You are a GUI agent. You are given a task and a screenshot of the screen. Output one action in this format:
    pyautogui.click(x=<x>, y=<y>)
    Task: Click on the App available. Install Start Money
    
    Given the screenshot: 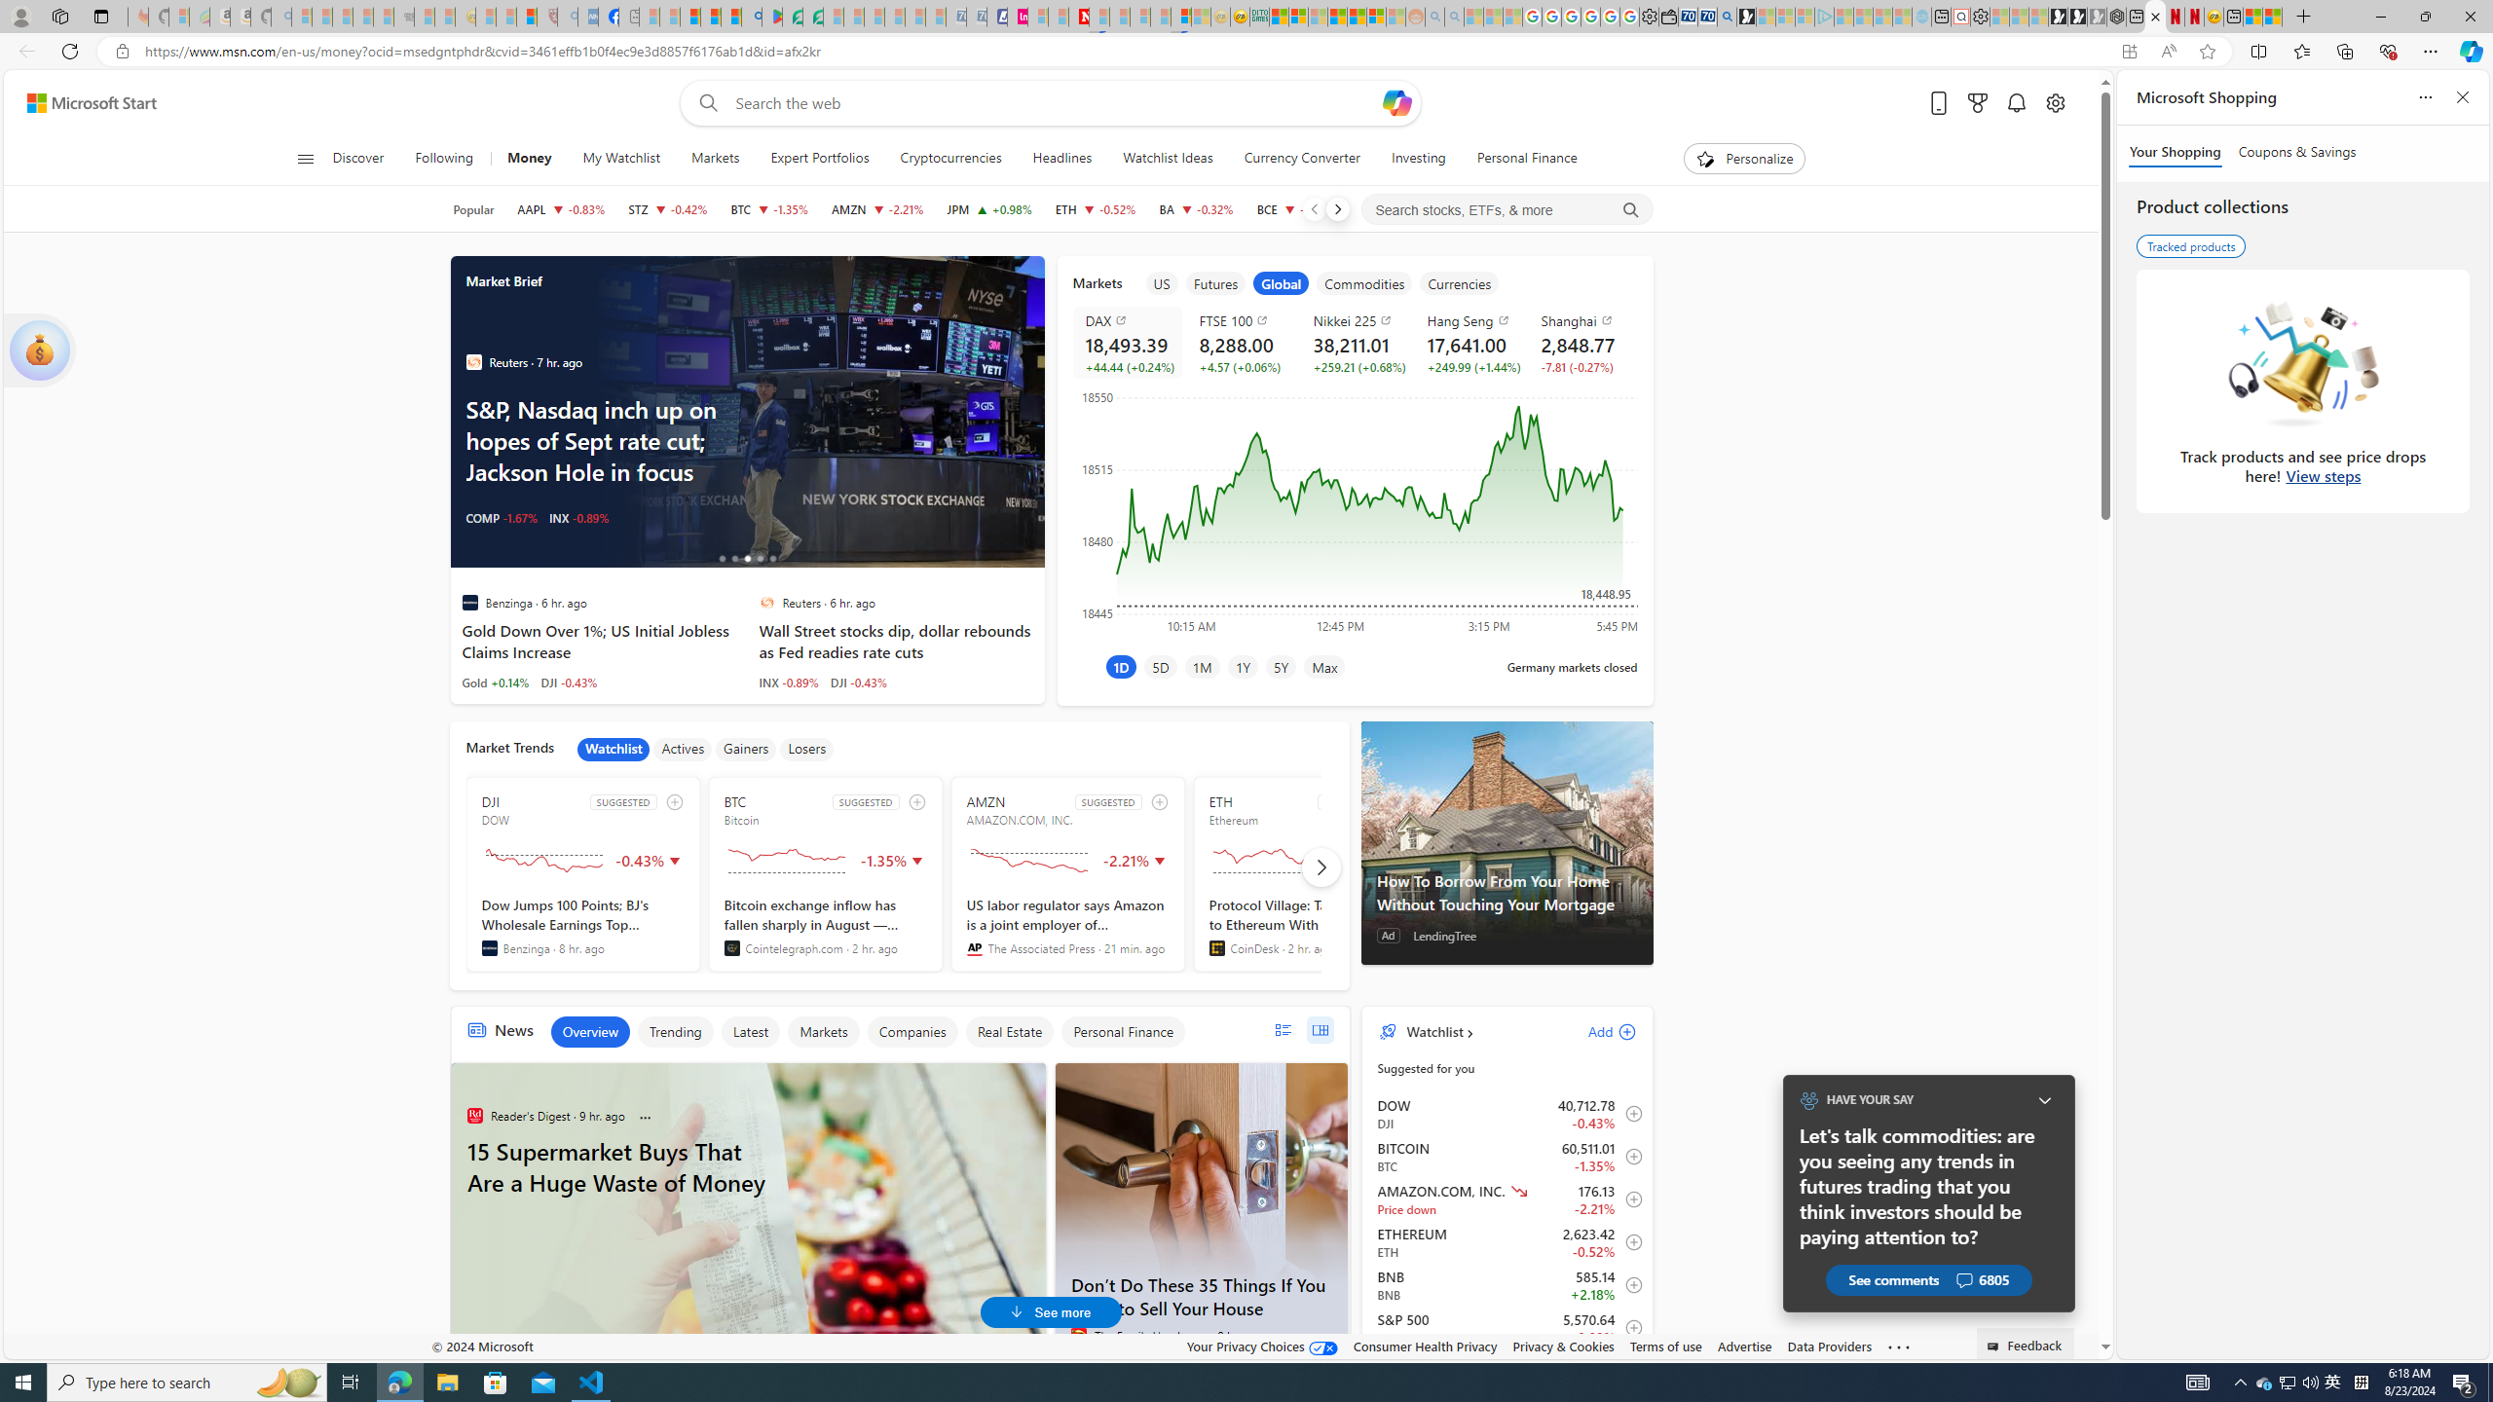 What is the action you would take?
    pyautogui.click(x=2129, y=52)
    